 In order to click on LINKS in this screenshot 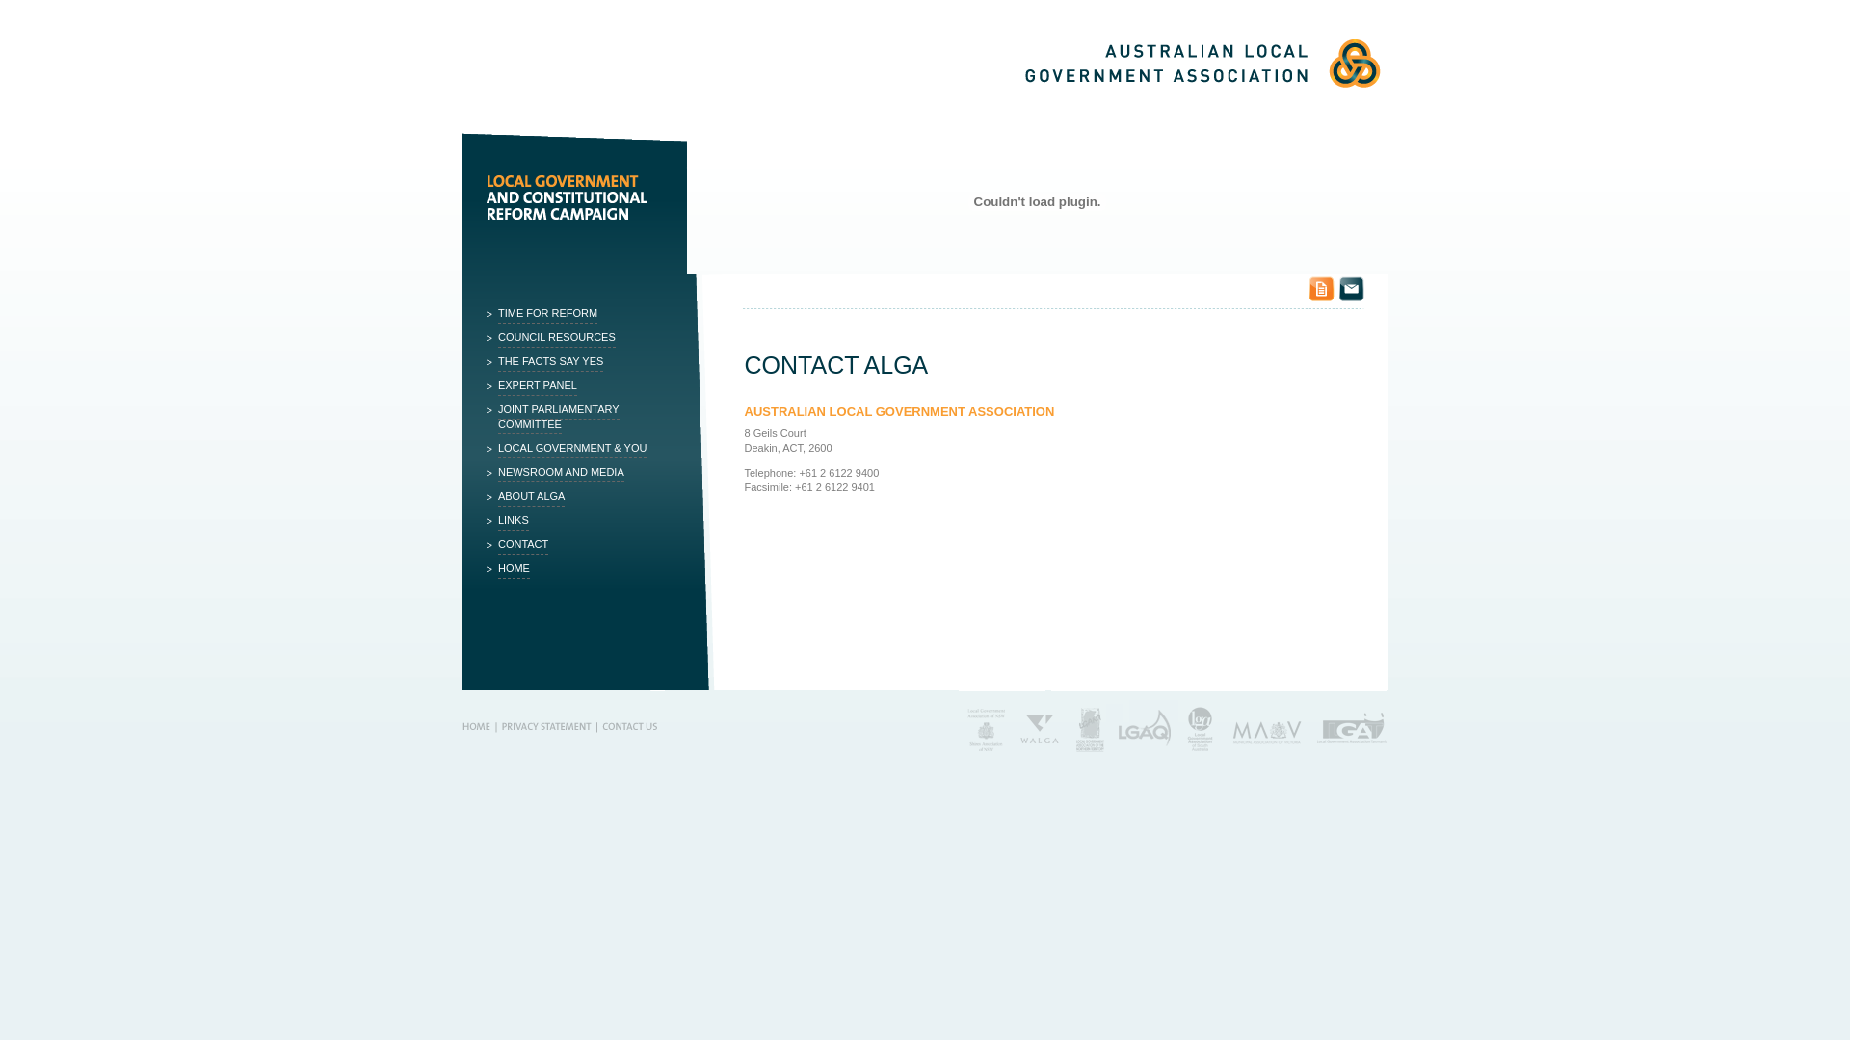, I will do `click(579, 520)`.